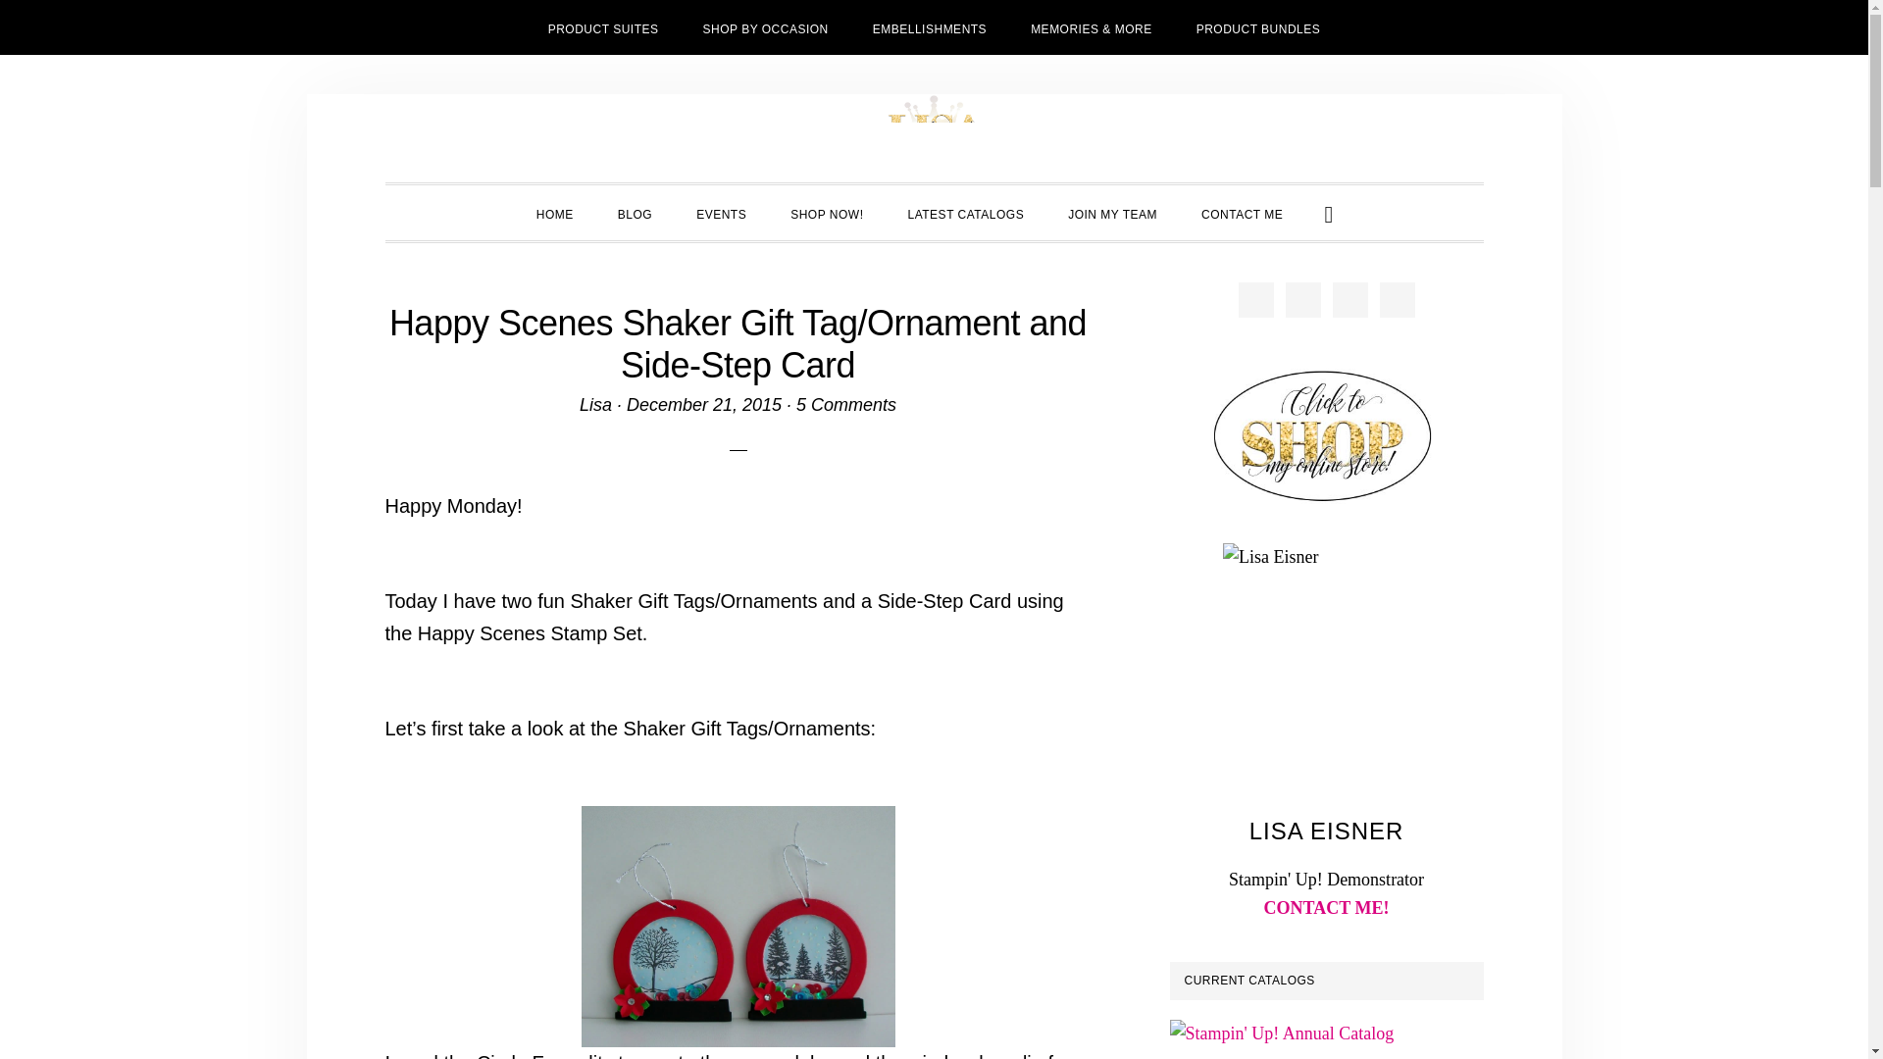  Describe the element at coordinates (765, 27) in the screenshot. I see `SHOP BY OCCASION` at that location.